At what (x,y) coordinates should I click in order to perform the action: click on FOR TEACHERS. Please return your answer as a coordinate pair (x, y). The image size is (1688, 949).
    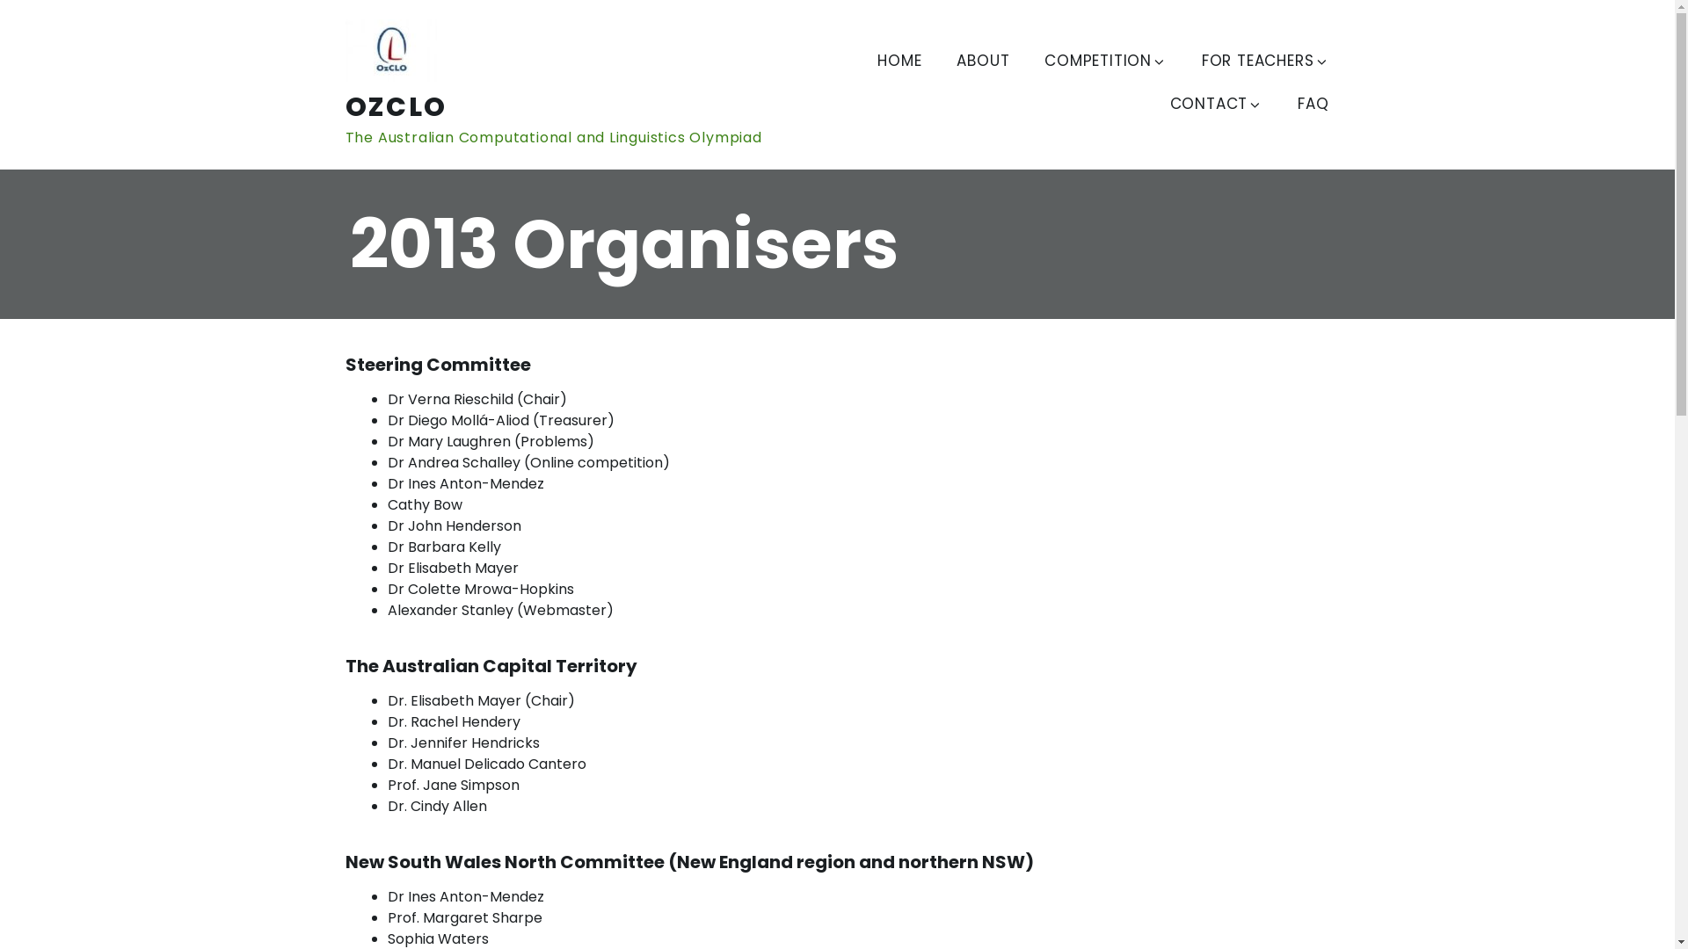
    Looking at the image, I should click on (1266, 63).